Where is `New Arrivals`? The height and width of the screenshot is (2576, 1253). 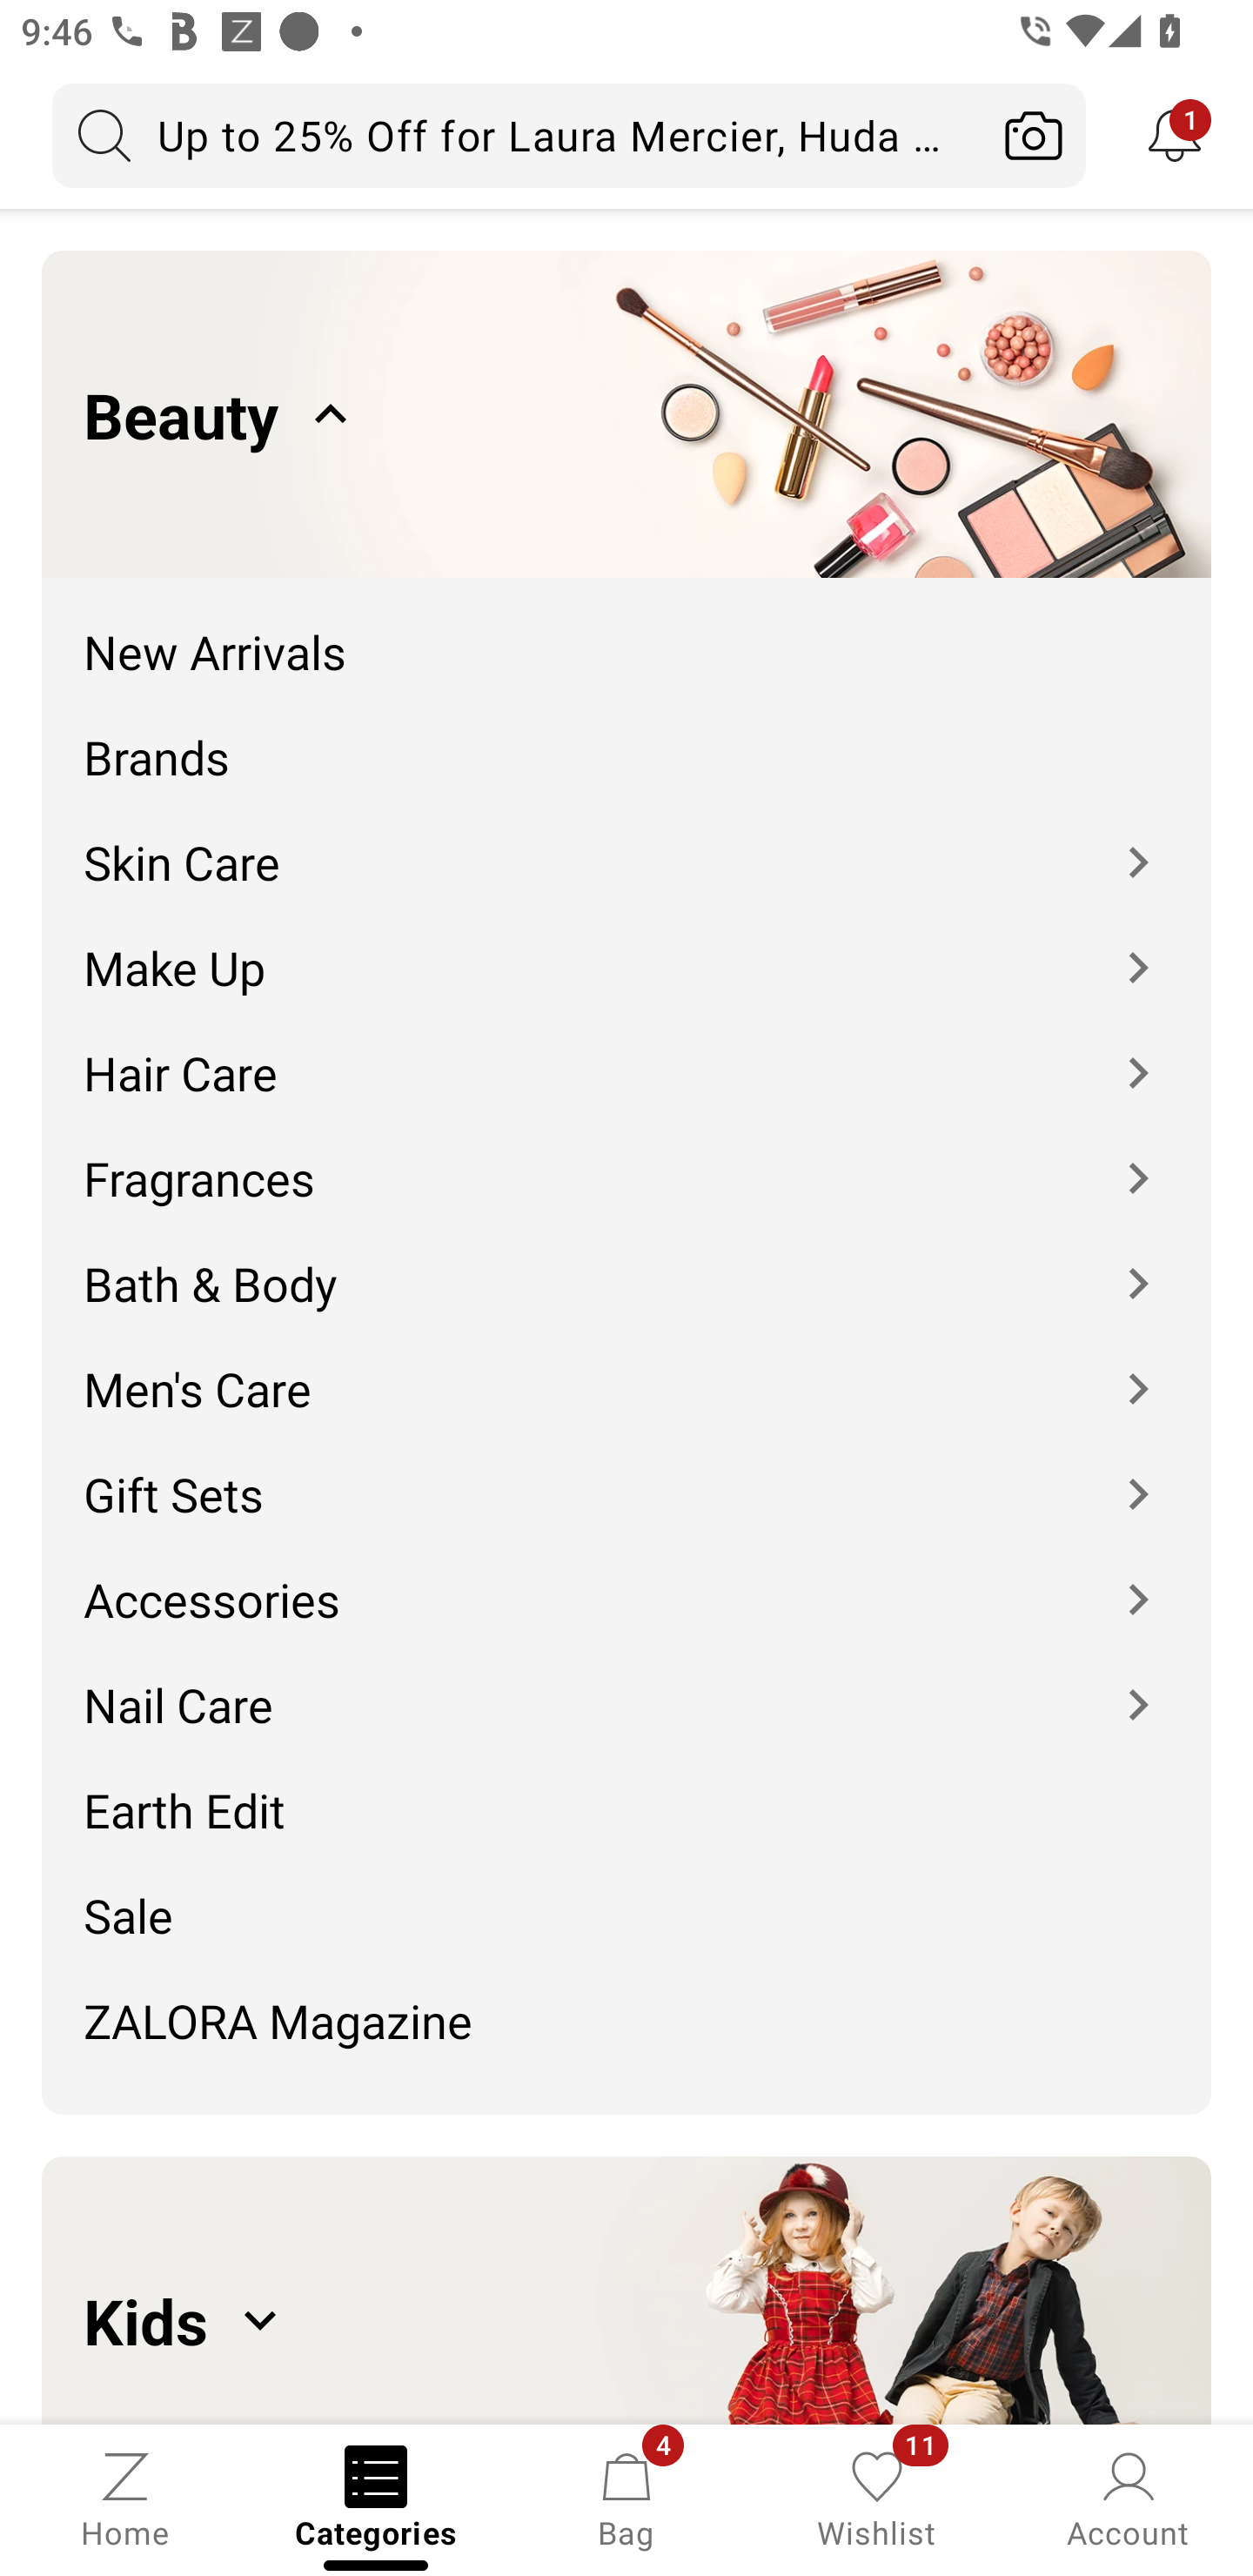 New Arrivals is located at coordinates (626, 630).